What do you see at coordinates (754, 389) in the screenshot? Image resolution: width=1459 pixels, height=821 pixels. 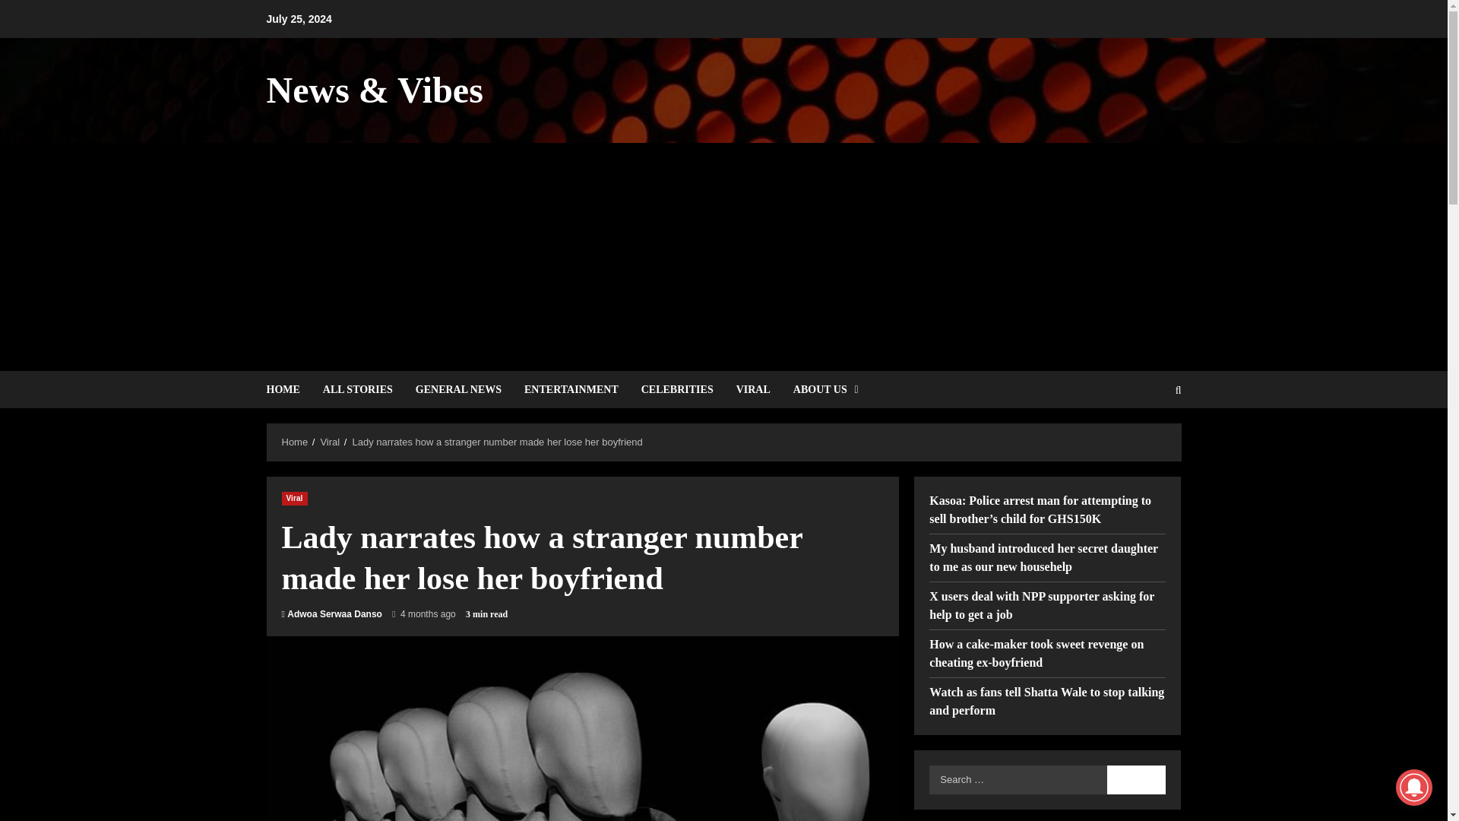 I see `VIRAL` at bounding box center [754, 389].